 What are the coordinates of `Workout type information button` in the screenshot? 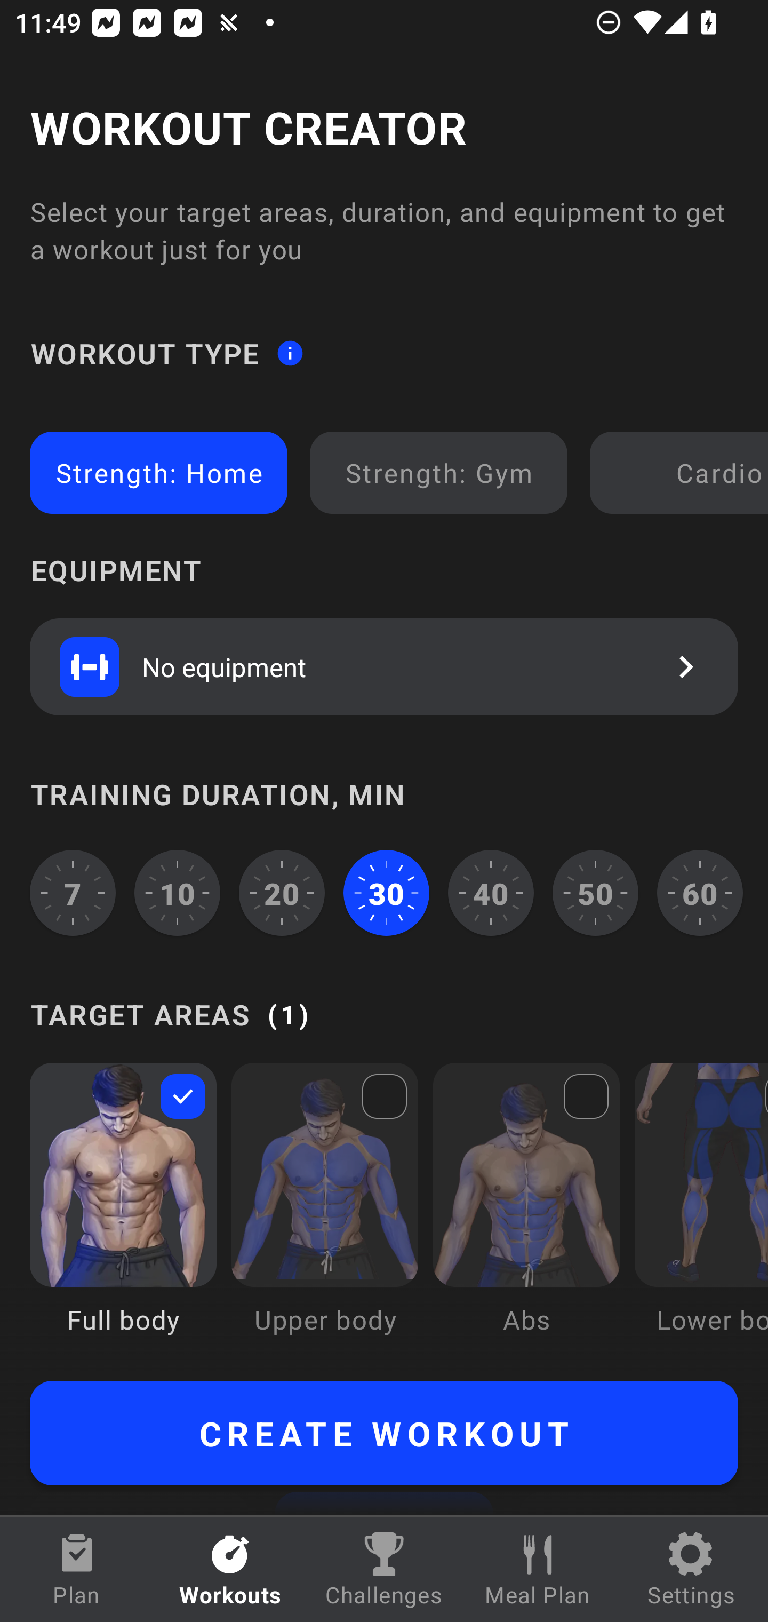 It's located at (290, 352).